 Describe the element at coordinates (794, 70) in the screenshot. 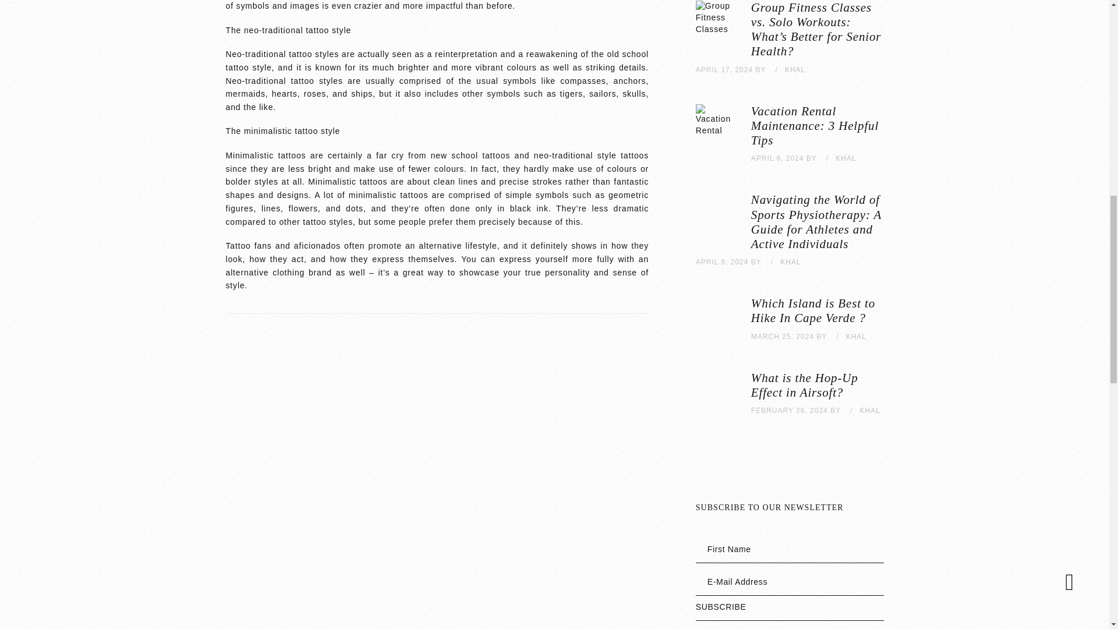

I see `KHAL` at that location.